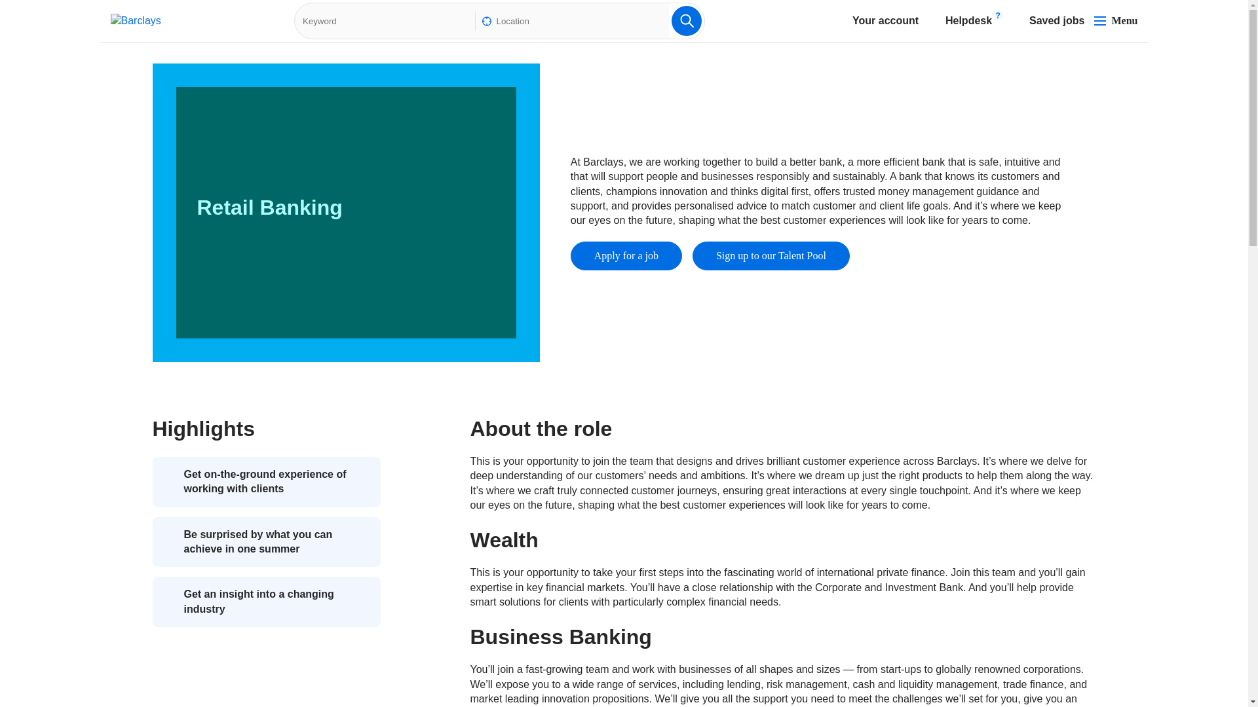 The height and width of the screenshot is (707, 1258). What do you see at coordinates (135, 21) in the screenshot?
I see `Saved jobs` at bounding box center [135, 21].